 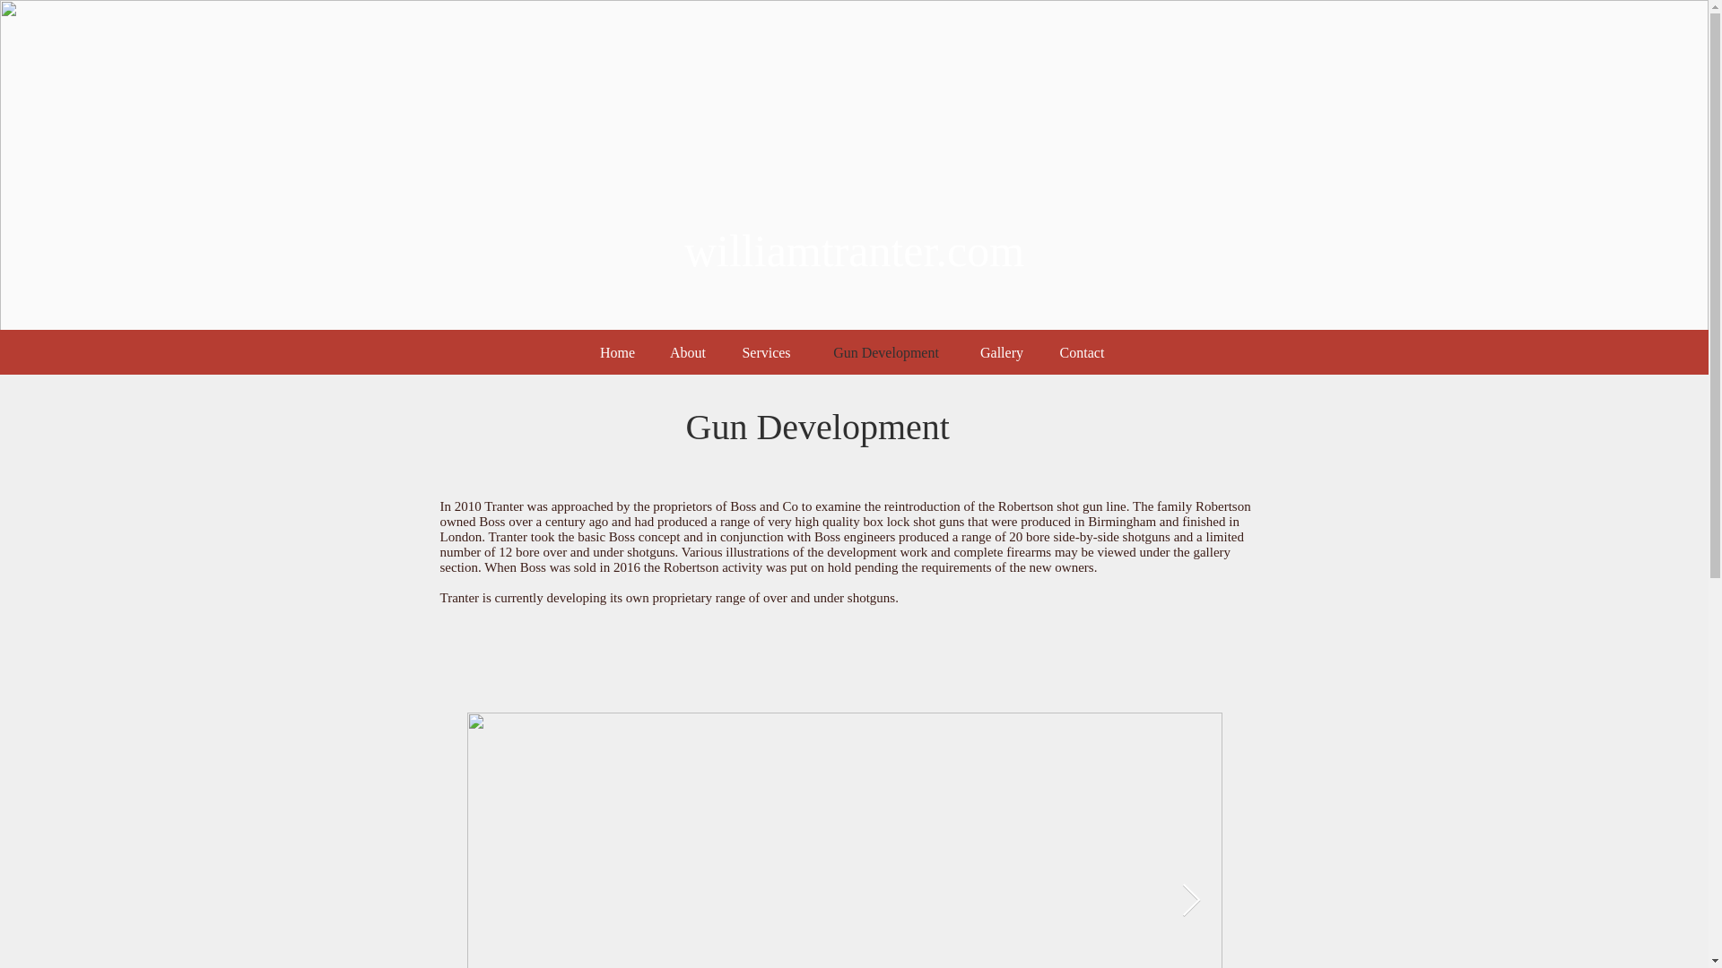 What do you see at coordinates (687, 352) in the screenshot?
I see `About` at bounding box center [687, 352].